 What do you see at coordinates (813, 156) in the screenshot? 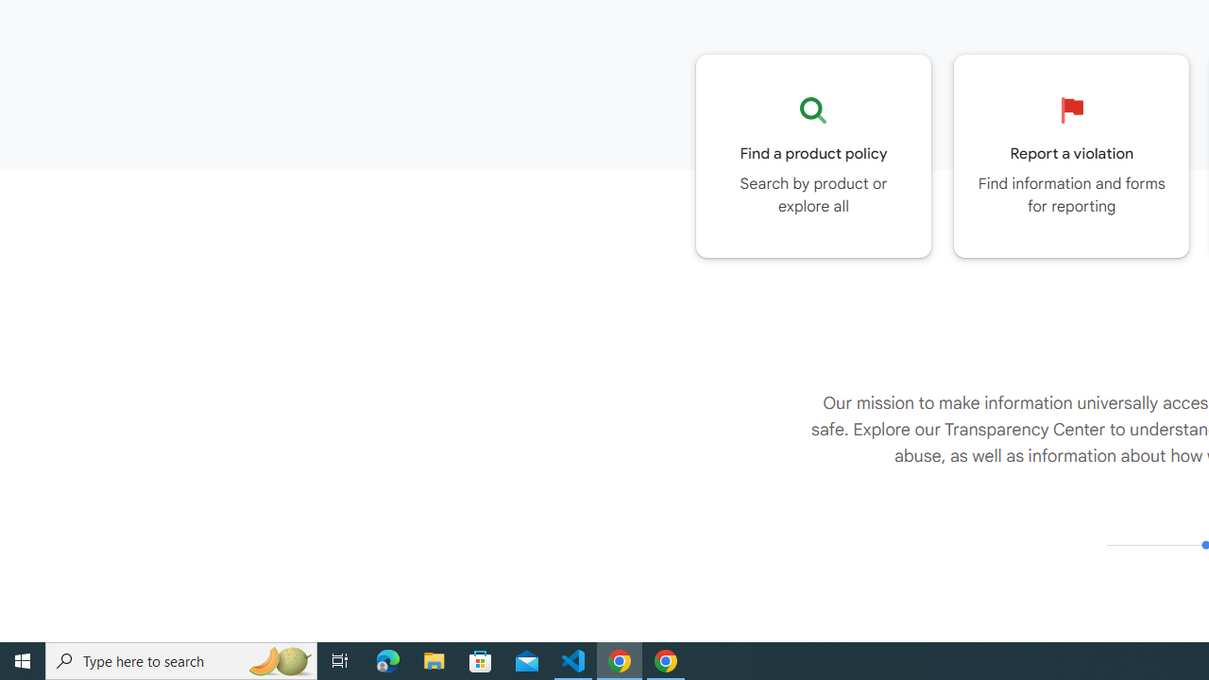
I see `Go to the Product policy page` at bounding box center [813, 156].